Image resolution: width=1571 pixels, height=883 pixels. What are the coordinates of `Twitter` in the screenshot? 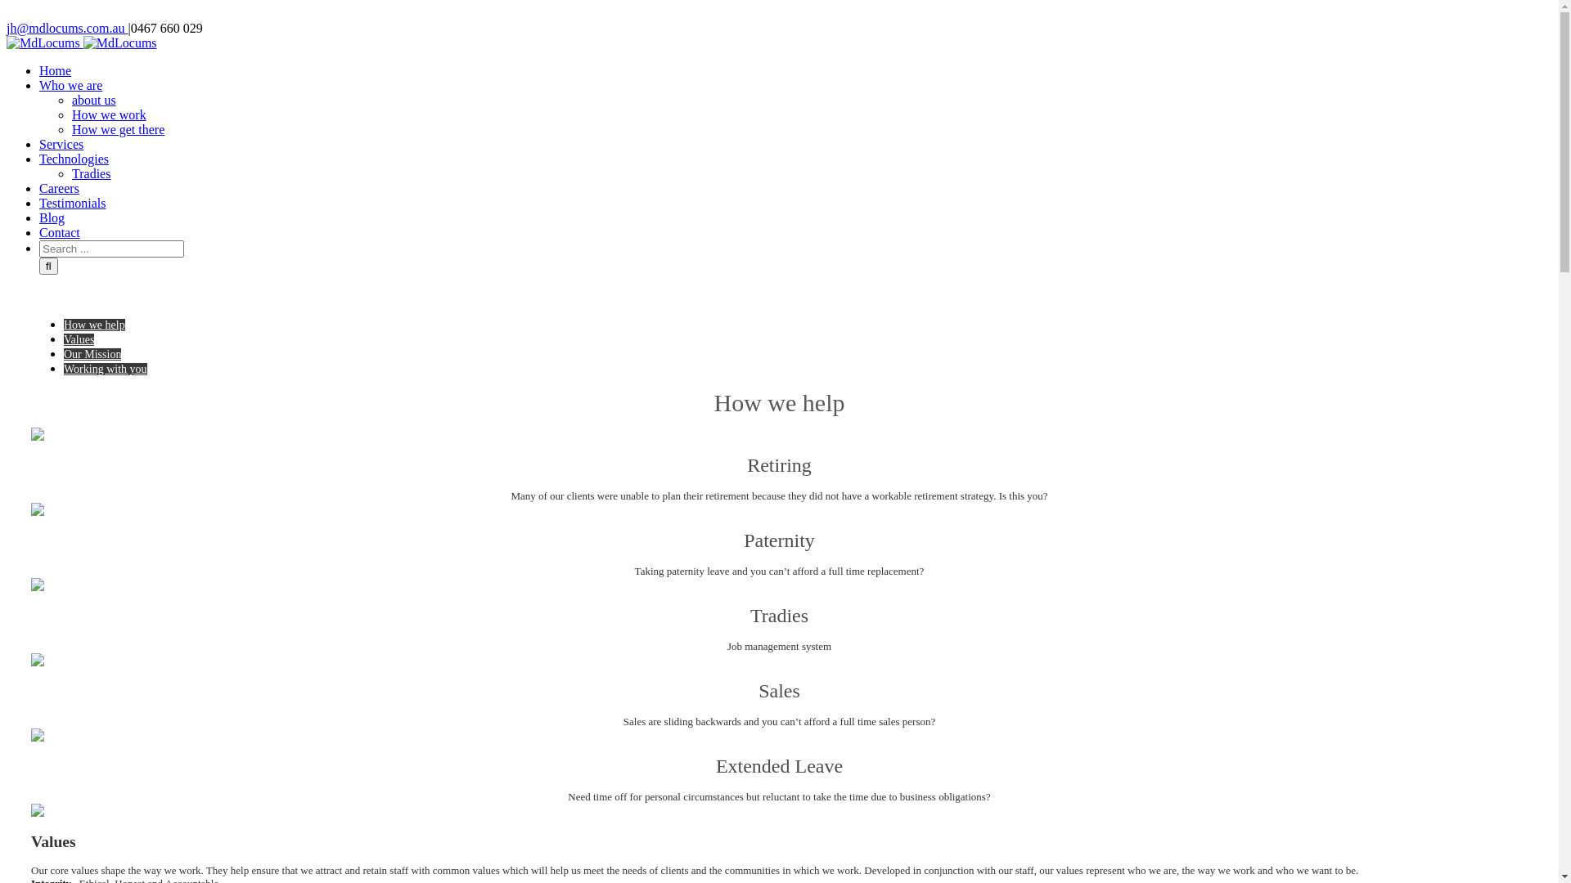 It's located at (76, 13).